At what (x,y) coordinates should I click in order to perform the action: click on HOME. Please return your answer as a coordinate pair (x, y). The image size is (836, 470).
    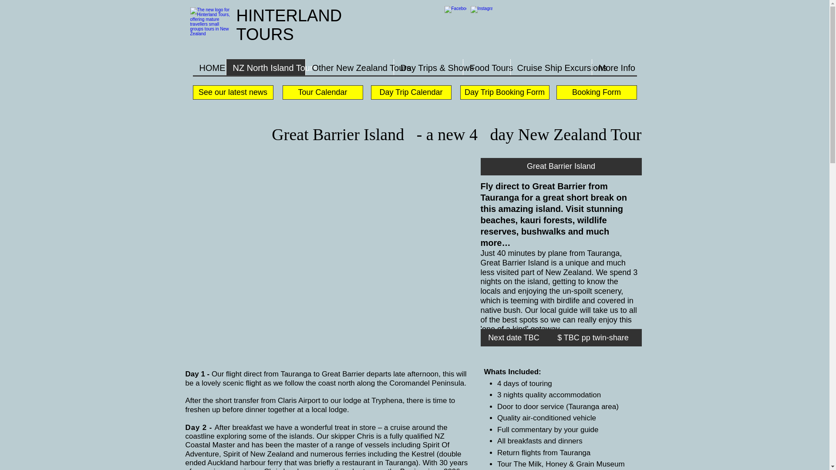
    Looking at the image, I should click on (209, 68).